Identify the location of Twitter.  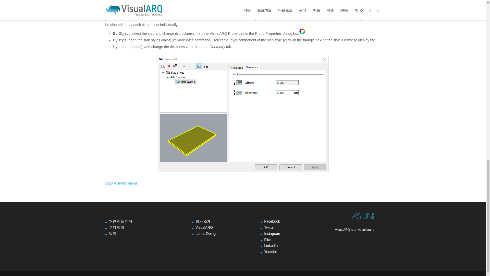
(269, 227).